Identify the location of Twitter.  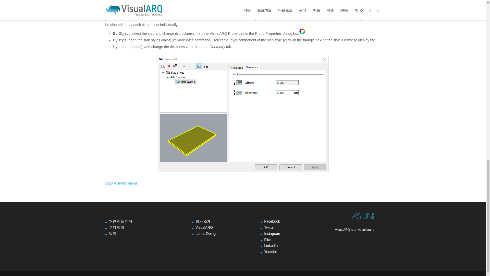
(269, 227).